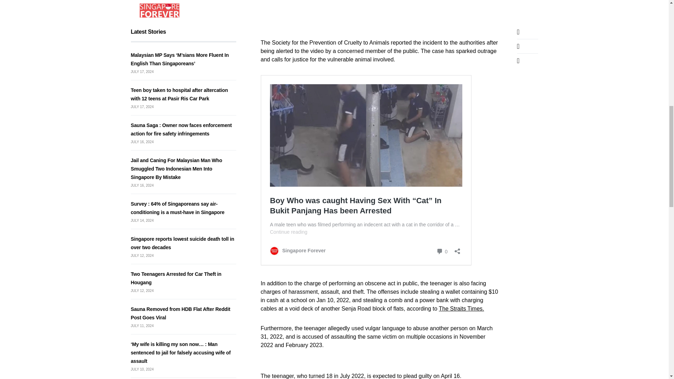  Describe the element at coordinates (434, 4) in the screenshot. I see `56-second clip` at that location.